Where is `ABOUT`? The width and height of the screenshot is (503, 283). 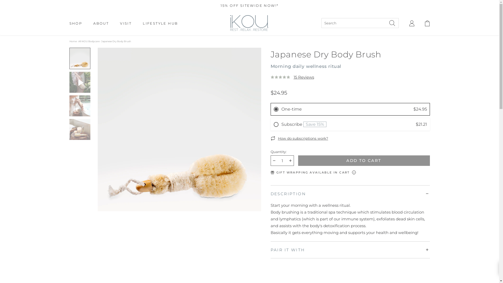
ABOUT is located at coordinates (101, 23).